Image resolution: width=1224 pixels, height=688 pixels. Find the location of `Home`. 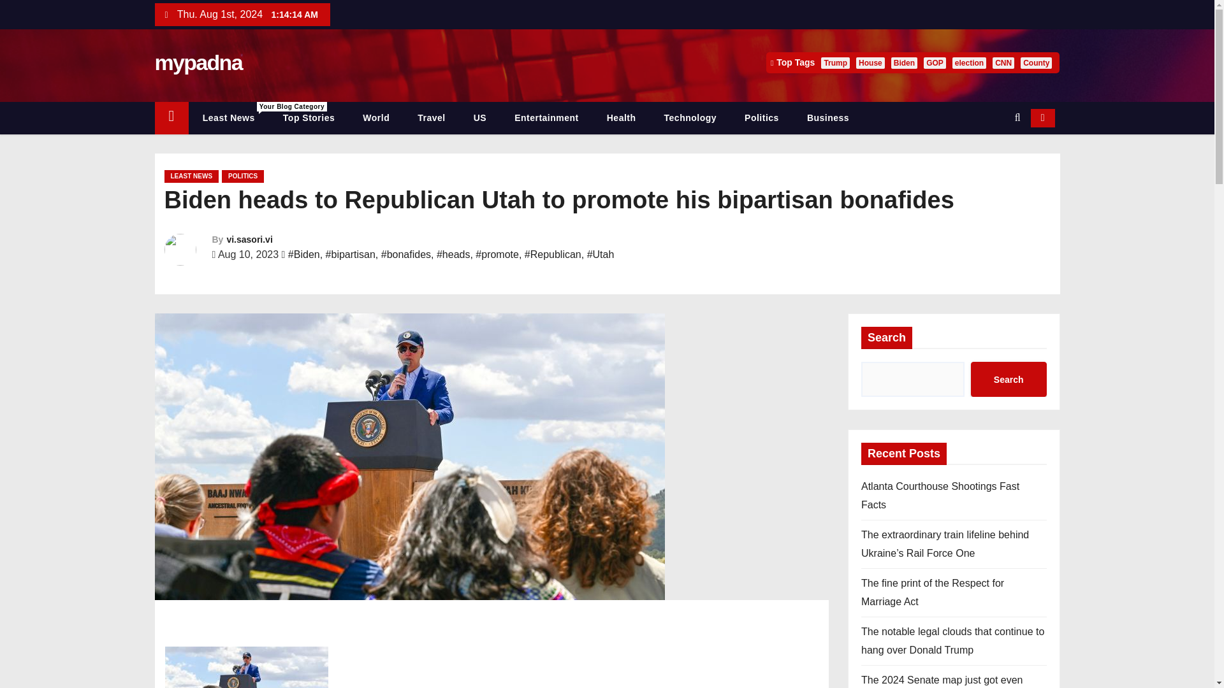

Home is located at coordinates (690, 117).